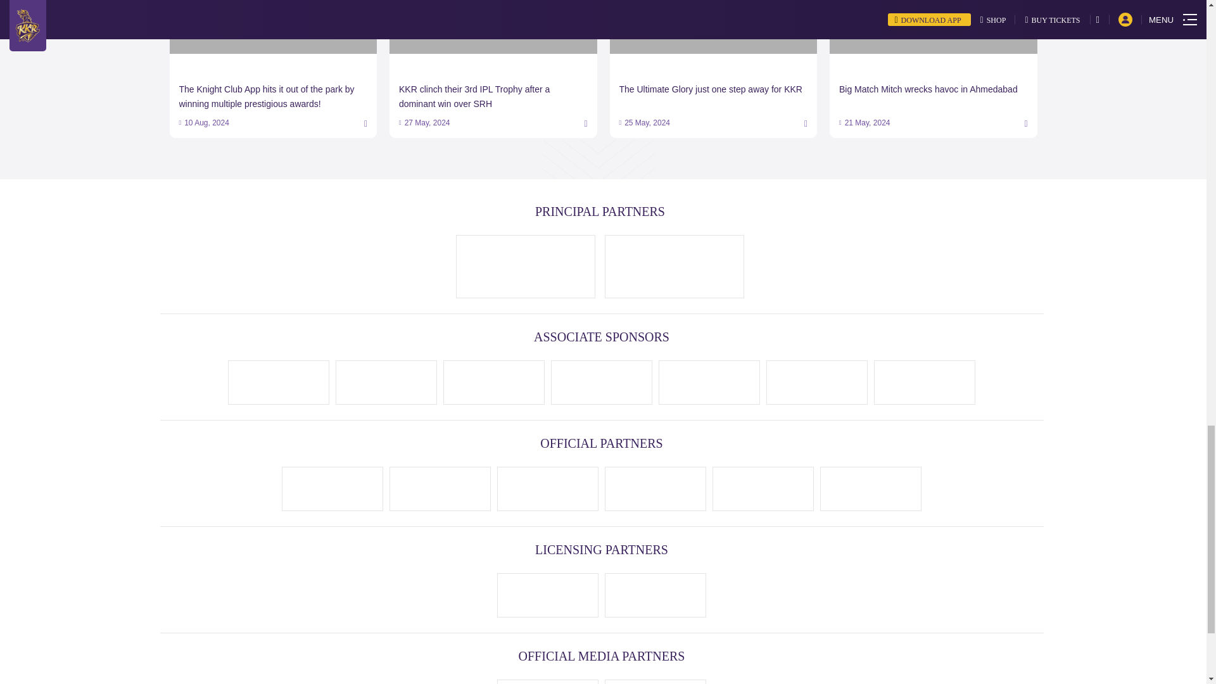 The width and height of the screenshot is (1216, 684). Describe the element at coordinates (601, 382) in the screenshot. I see `Acko` at that location.